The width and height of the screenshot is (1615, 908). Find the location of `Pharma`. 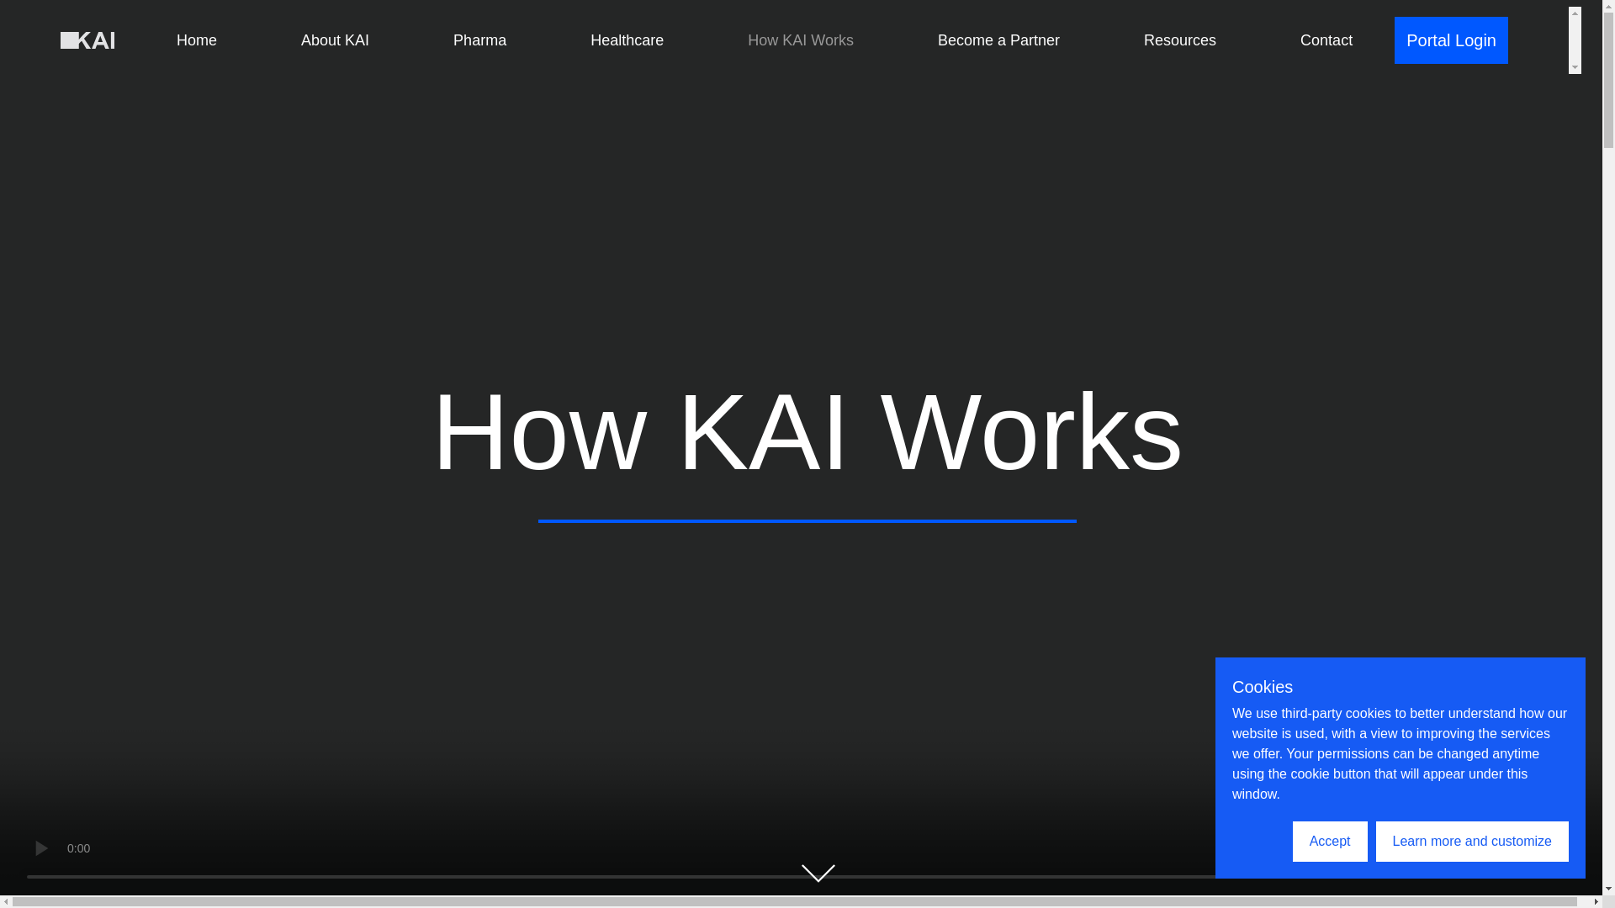

Pharma is located at coordinates (479, 40).